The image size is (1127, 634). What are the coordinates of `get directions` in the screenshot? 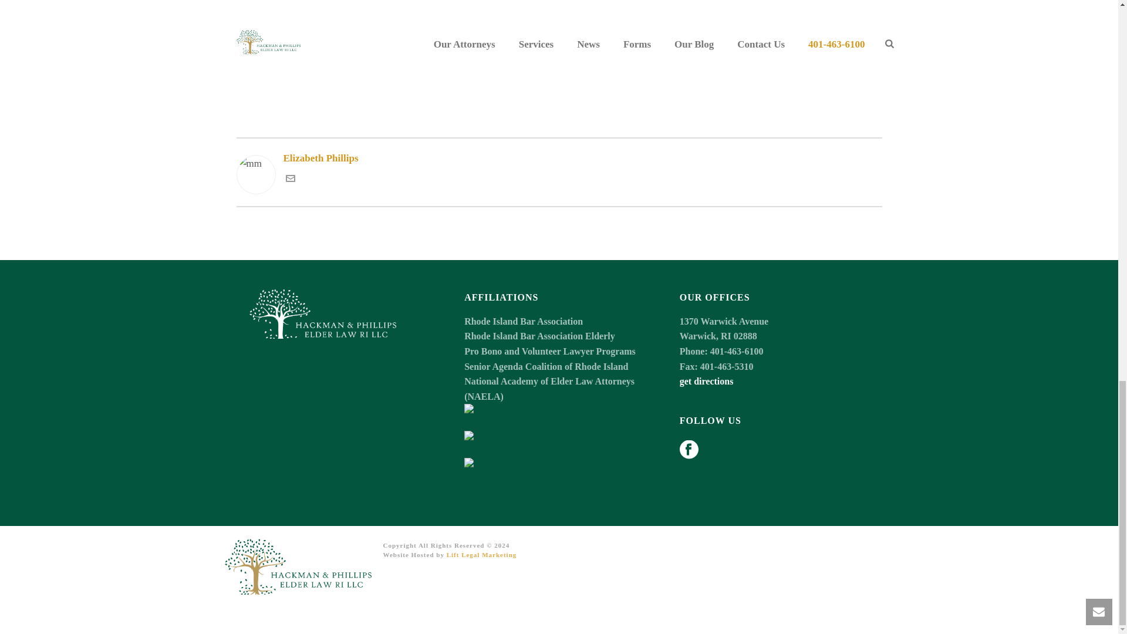 It's located at (706, 381).